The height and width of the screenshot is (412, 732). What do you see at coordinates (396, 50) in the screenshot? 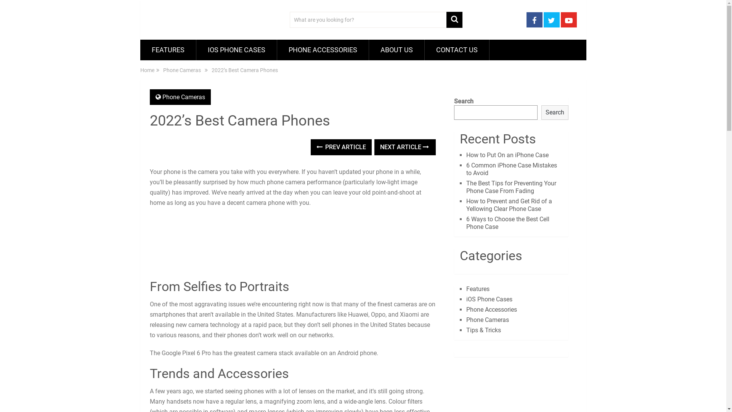
I see `ABOUT US` at bounding box center [396, 50].